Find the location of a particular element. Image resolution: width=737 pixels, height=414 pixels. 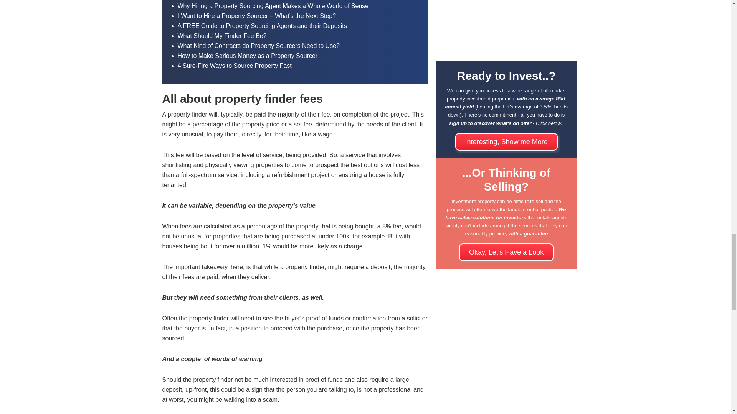

What Kind of Contracts do Property Sourcers Need to Use? is located at coordinates (258, 46).